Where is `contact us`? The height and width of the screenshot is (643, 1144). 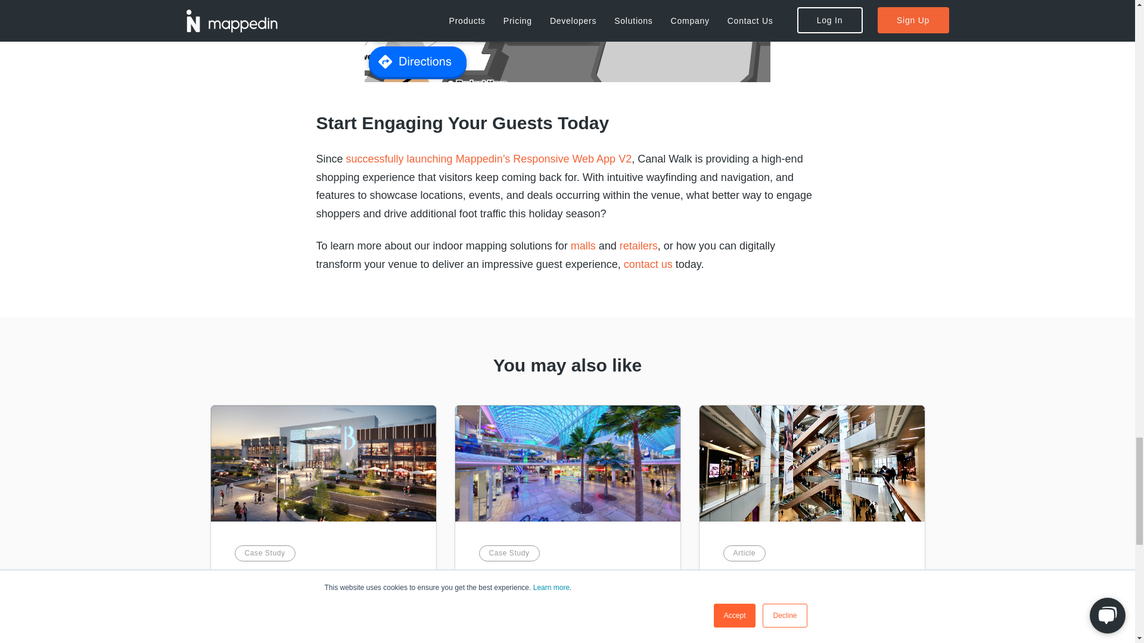 contact us is located at coordinates (648, 264).